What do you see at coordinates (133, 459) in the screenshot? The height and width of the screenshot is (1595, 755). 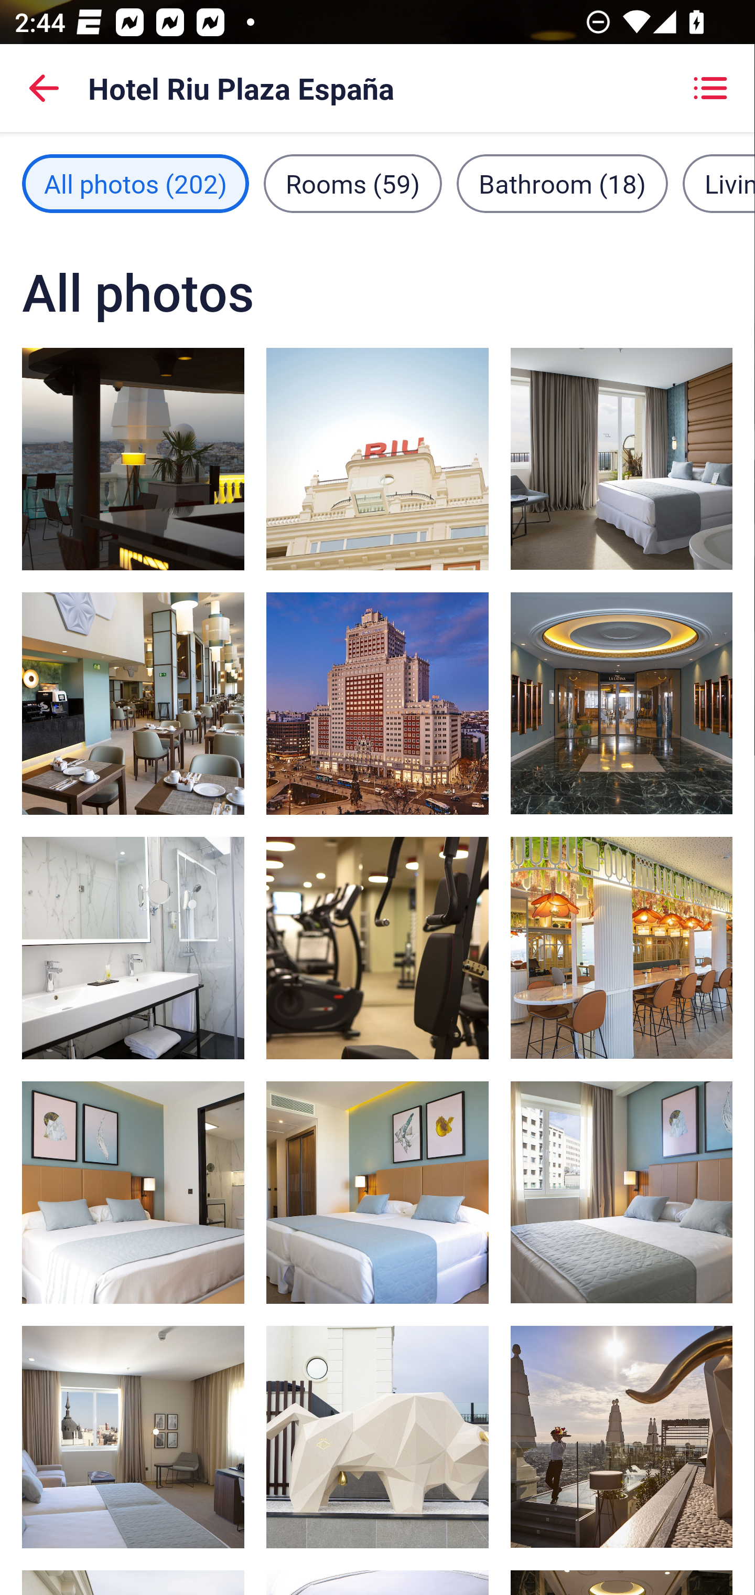 I see `Porch, image` at bounding box center [133, 459].